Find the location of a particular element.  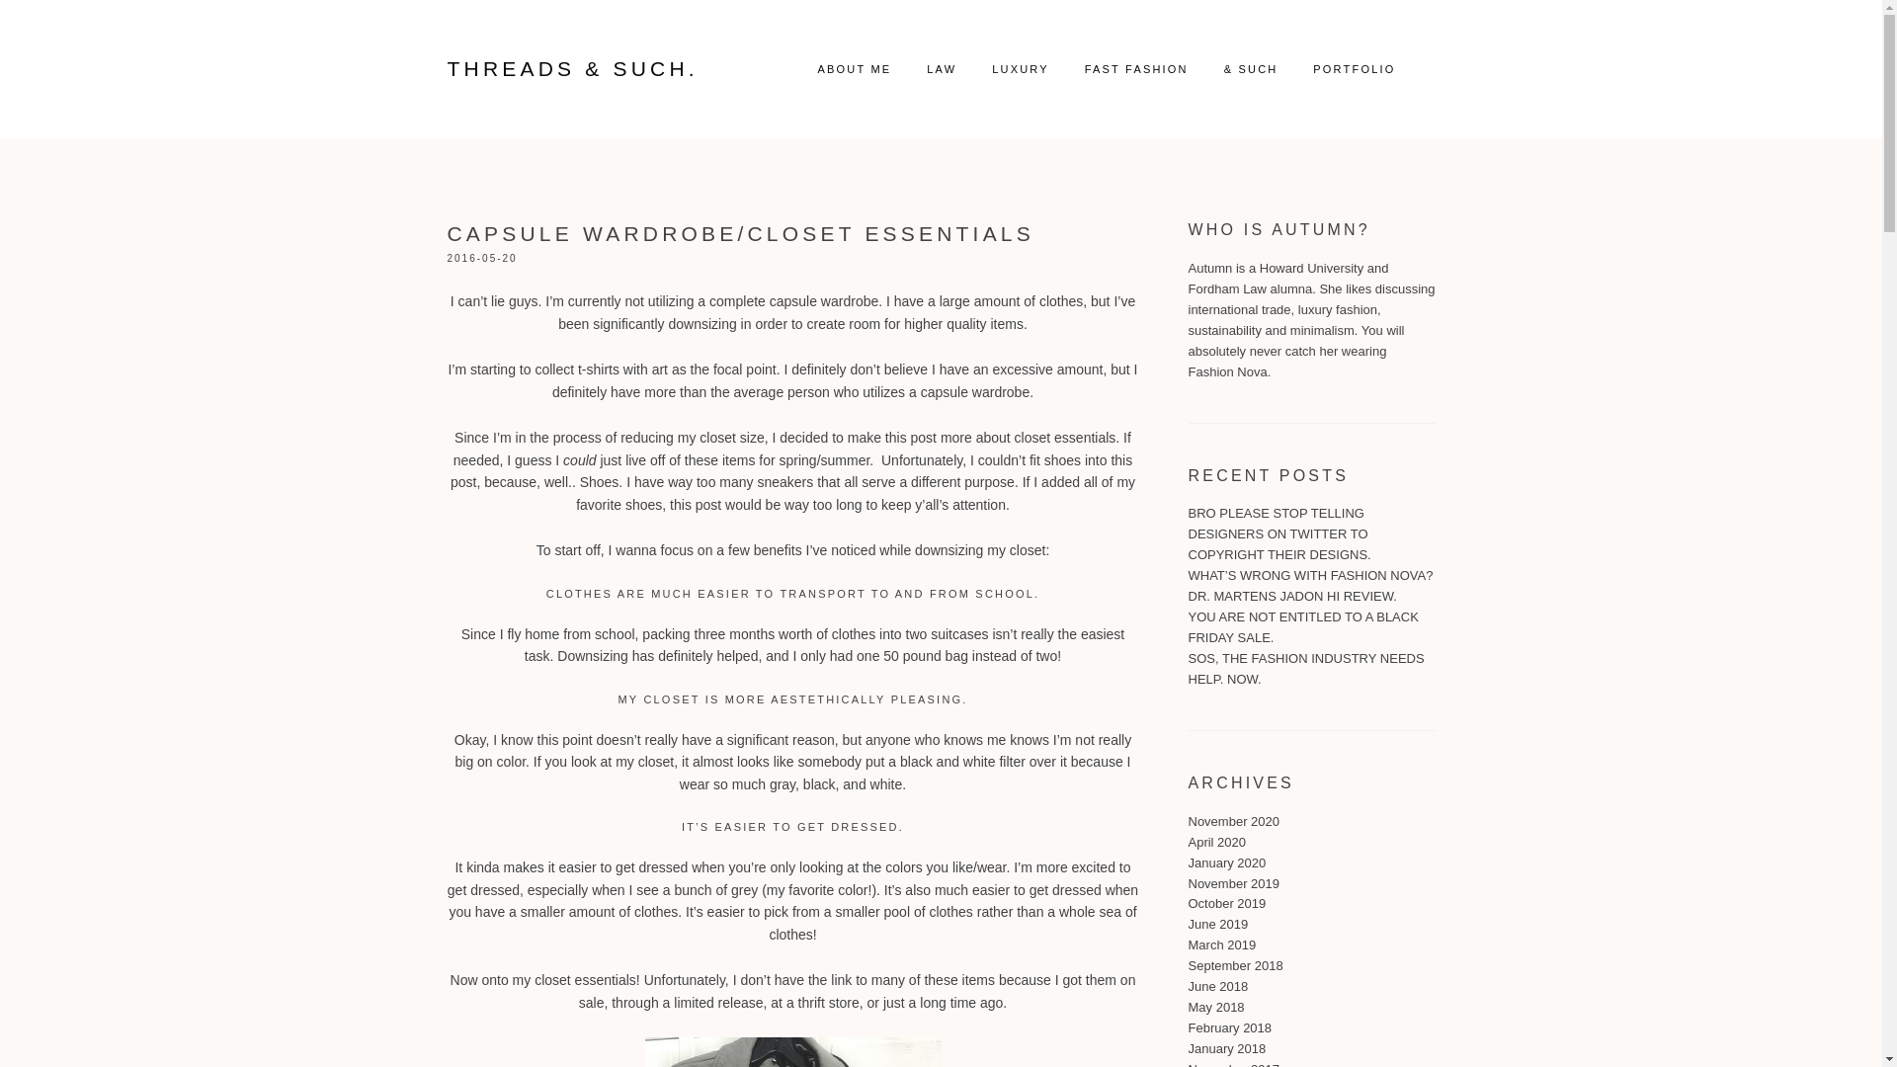

March 2019 is located at coordinates (1221, 944).